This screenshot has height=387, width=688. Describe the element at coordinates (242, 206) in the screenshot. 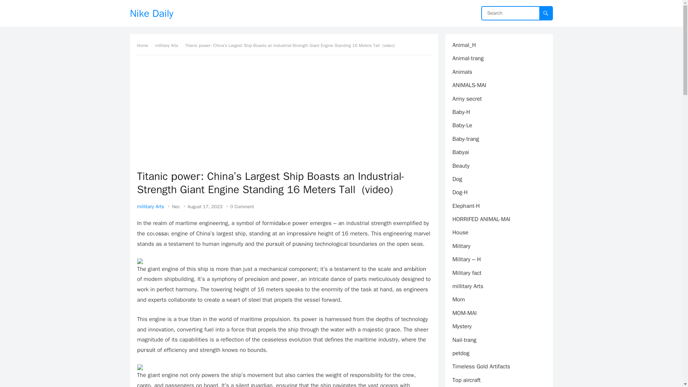

I see `0 Comment` at that location.